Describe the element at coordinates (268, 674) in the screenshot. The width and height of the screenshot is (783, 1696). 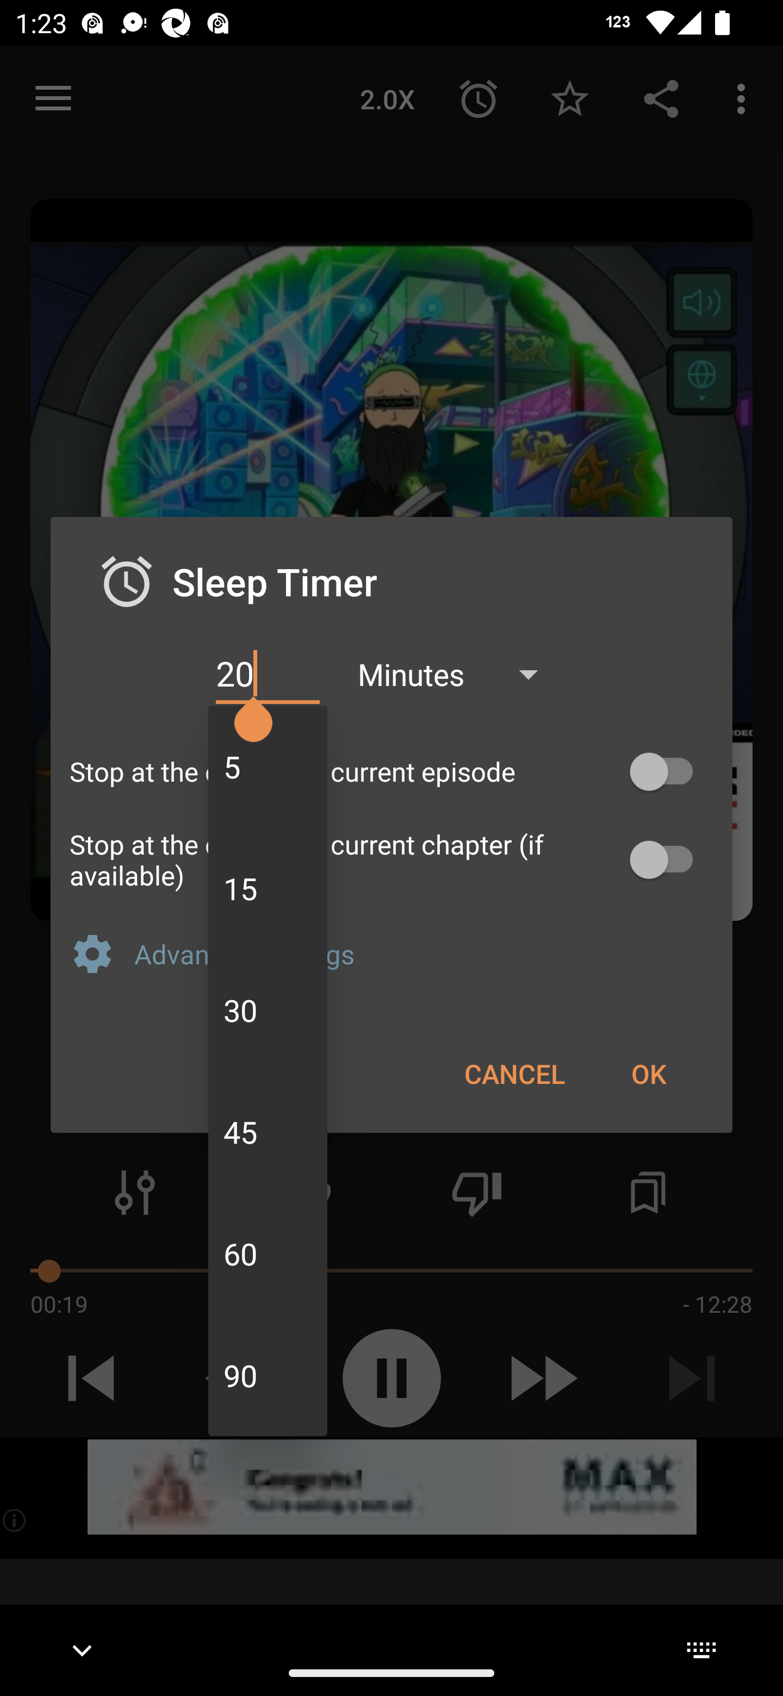
I see `20` at that location.